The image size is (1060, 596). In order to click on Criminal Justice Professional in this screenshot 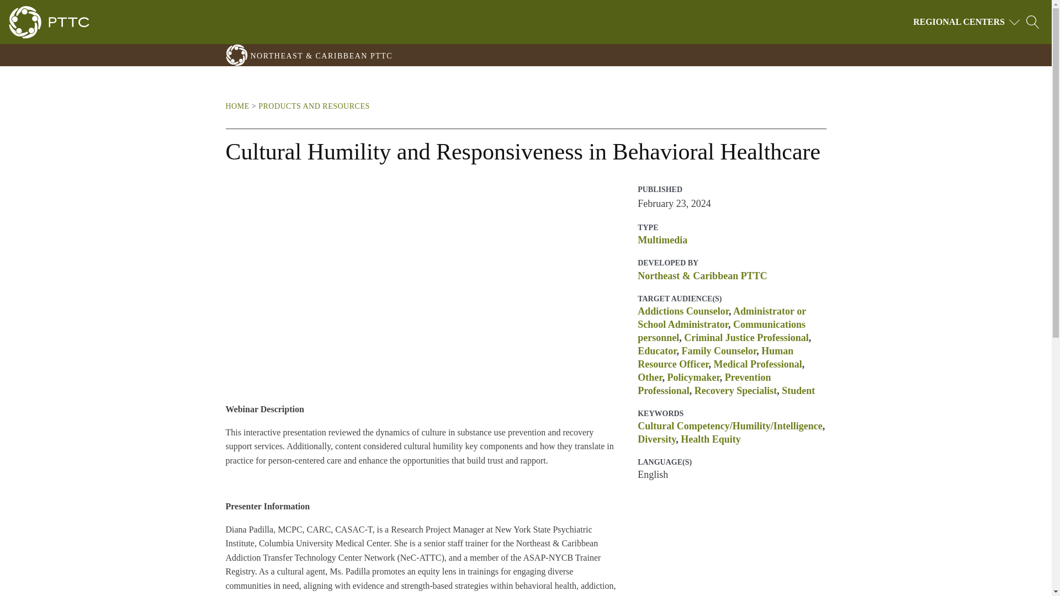, I will do `click(746, 338)`.